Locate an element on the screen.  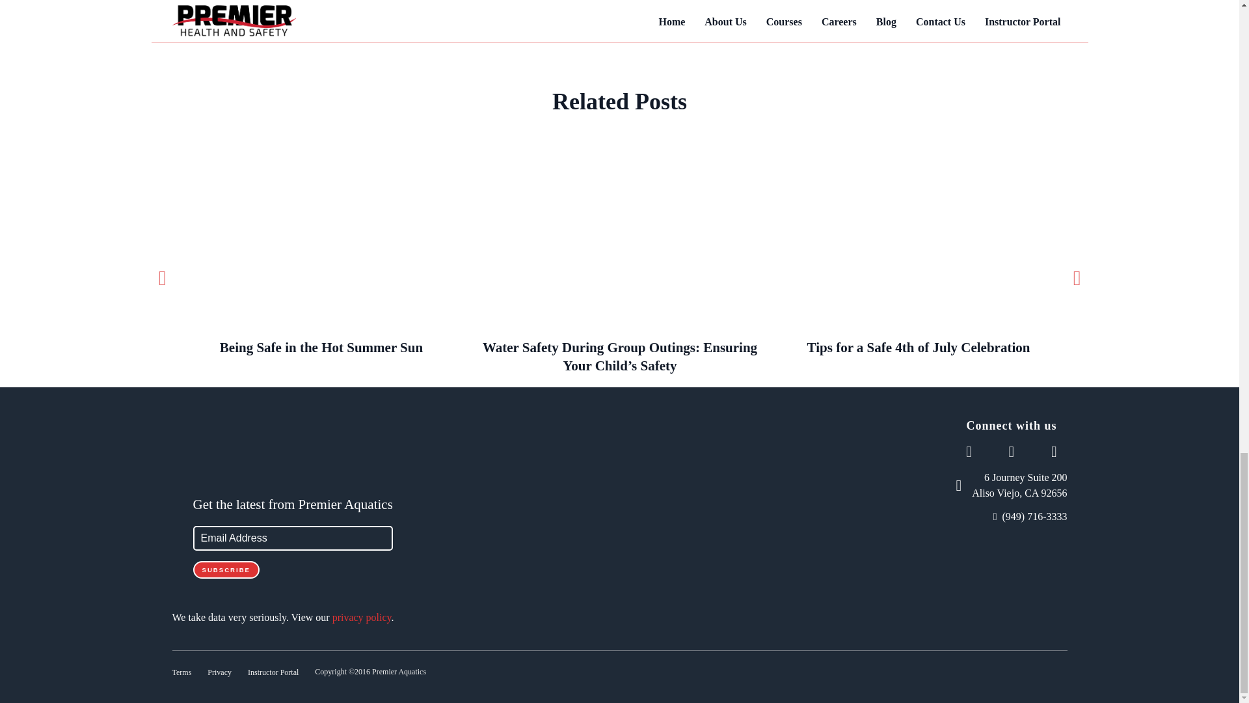
Subscribe is located at coordinates (226, 569).